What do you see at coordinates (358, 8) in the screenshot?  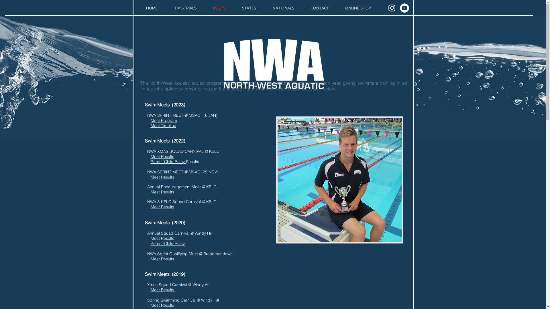 I see `ONLINE SHOP` at bounding box center [358, 8].